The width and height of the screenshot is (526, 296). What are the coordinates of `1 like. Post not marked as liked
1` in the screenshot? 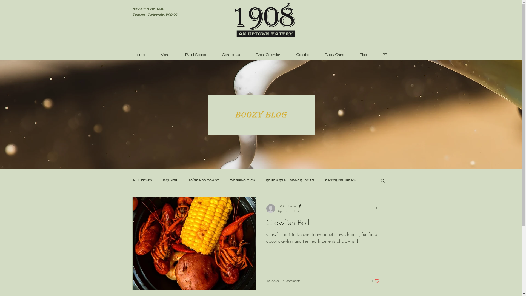 It's located at (375, 281).